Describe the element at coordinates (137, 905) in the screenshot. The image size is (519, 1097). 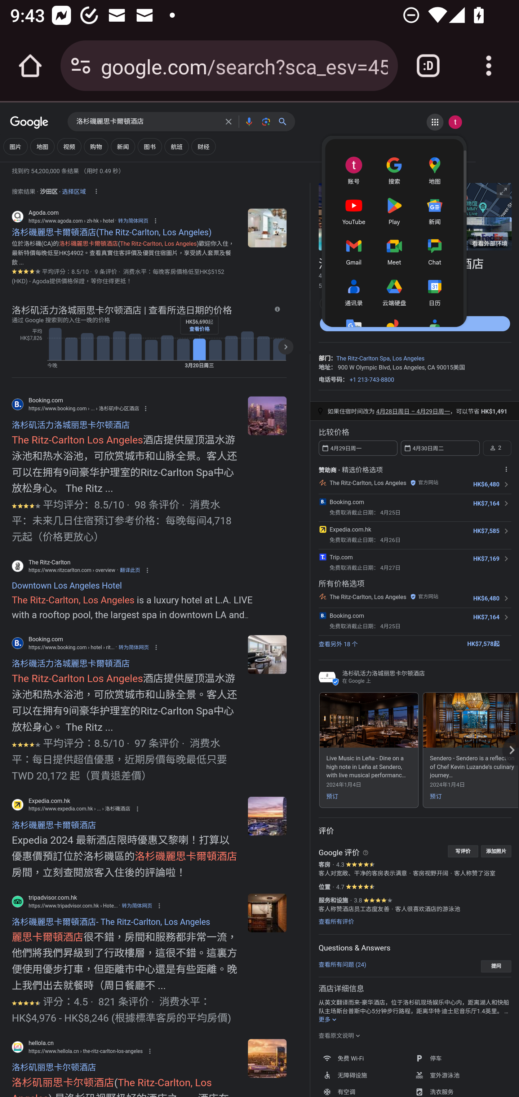
I see `转为简体网页` at that location.